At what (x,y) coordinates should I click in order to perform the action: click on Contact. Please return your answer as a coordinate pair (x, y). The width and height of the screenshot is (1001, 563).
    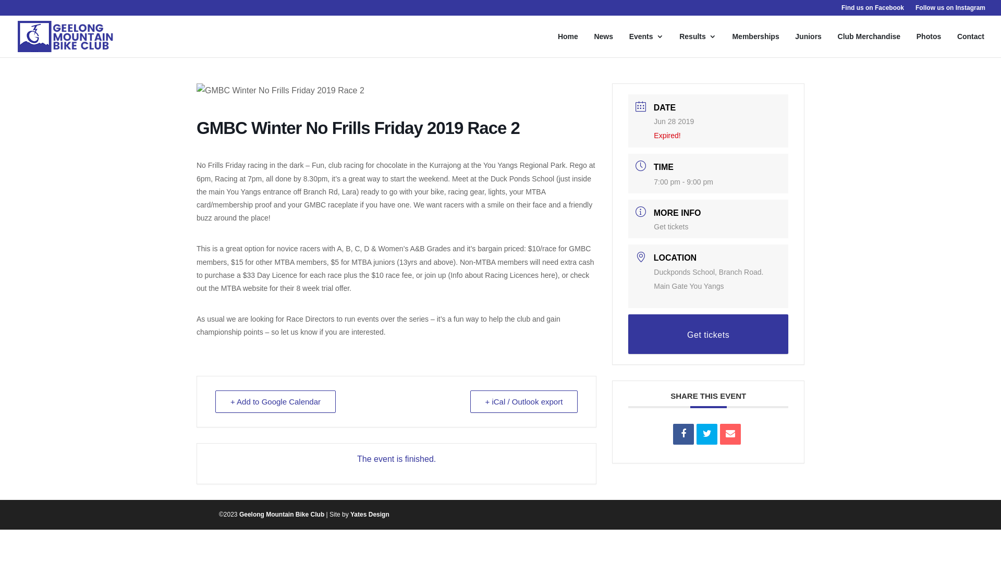
    Looking at the image, I should click on (970, 45).